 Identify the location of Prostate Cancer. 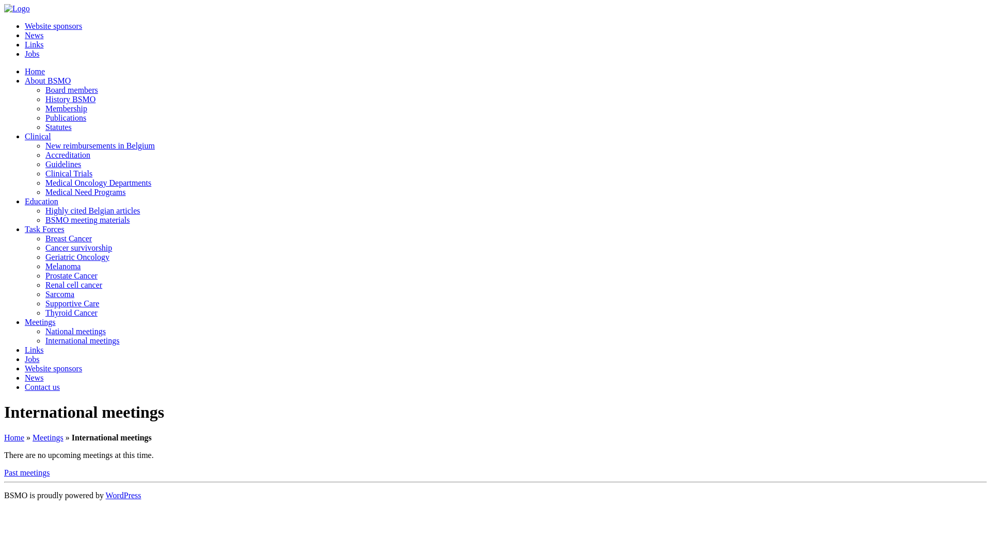
(71, 275).